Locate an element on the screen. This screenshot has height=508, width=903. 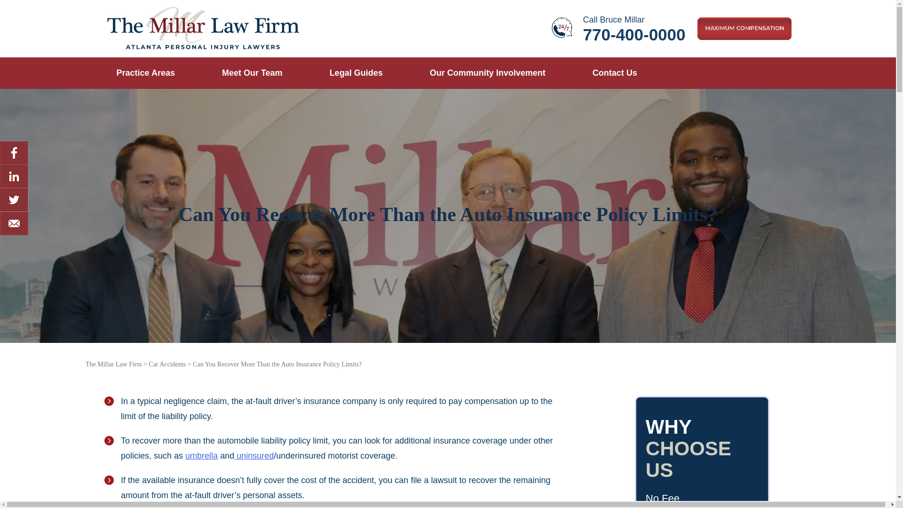
Meet Our Team is located at coordinates (615, 73).